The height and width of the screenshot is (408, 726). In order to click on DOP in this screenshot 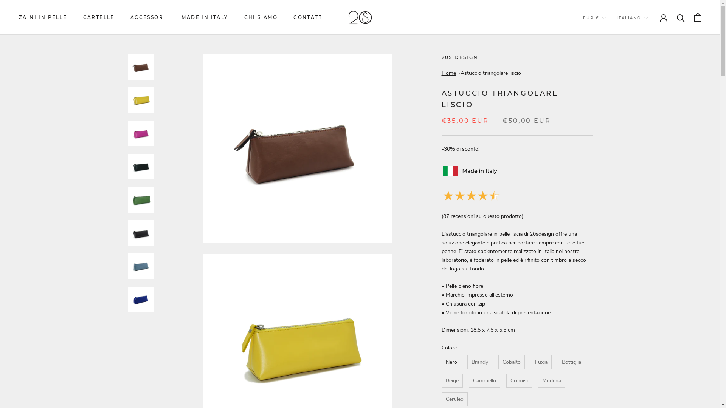, I will do `click(607, 304)`.